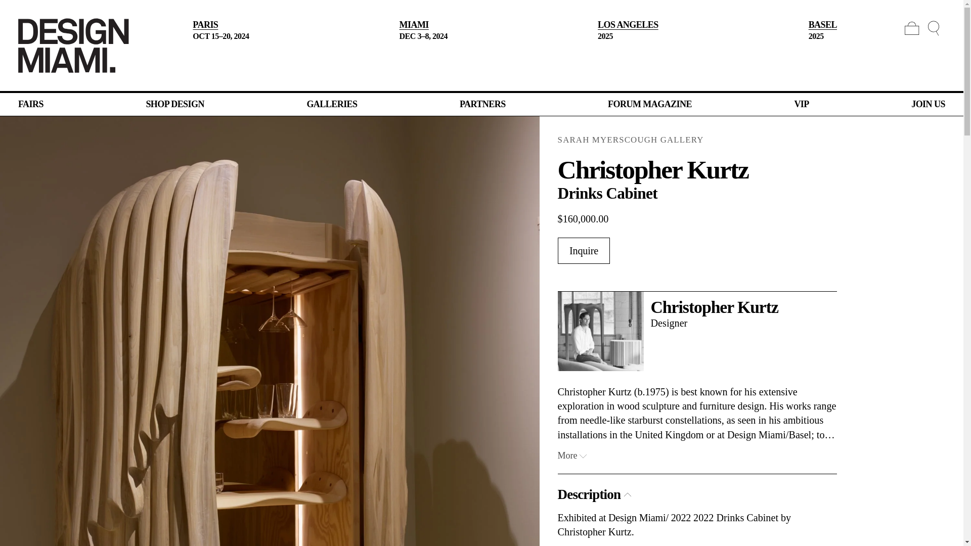 This screenshot has width=971, height=546. What do you see at coordinates (731, 140) in the screenshot?
I see `SARAH MYERSCOUGH GALLERY` at bounding box center [731, 140].